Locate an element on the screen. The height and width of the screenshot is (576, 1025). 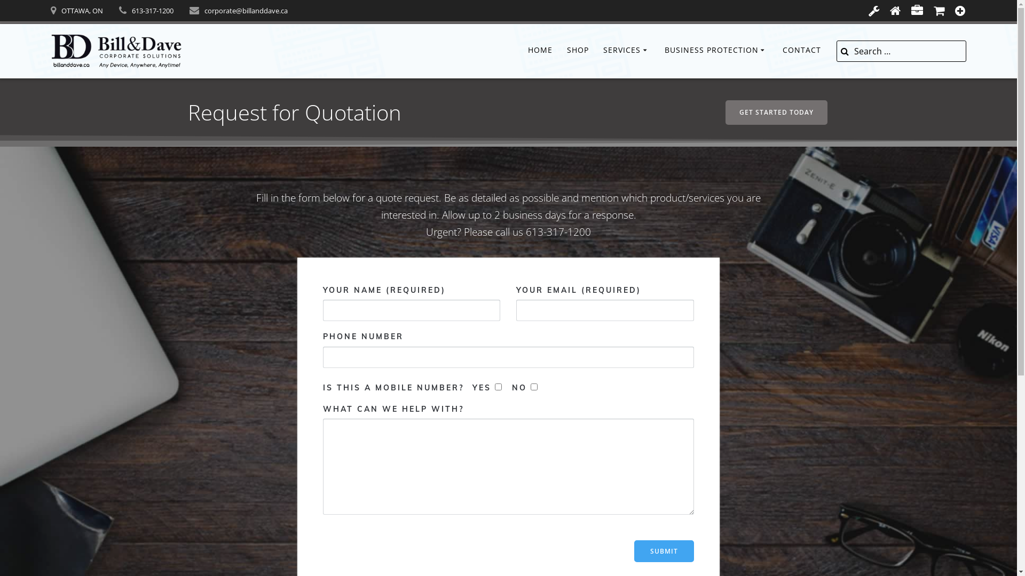
SERVICES is located at coordinates (627, 51).